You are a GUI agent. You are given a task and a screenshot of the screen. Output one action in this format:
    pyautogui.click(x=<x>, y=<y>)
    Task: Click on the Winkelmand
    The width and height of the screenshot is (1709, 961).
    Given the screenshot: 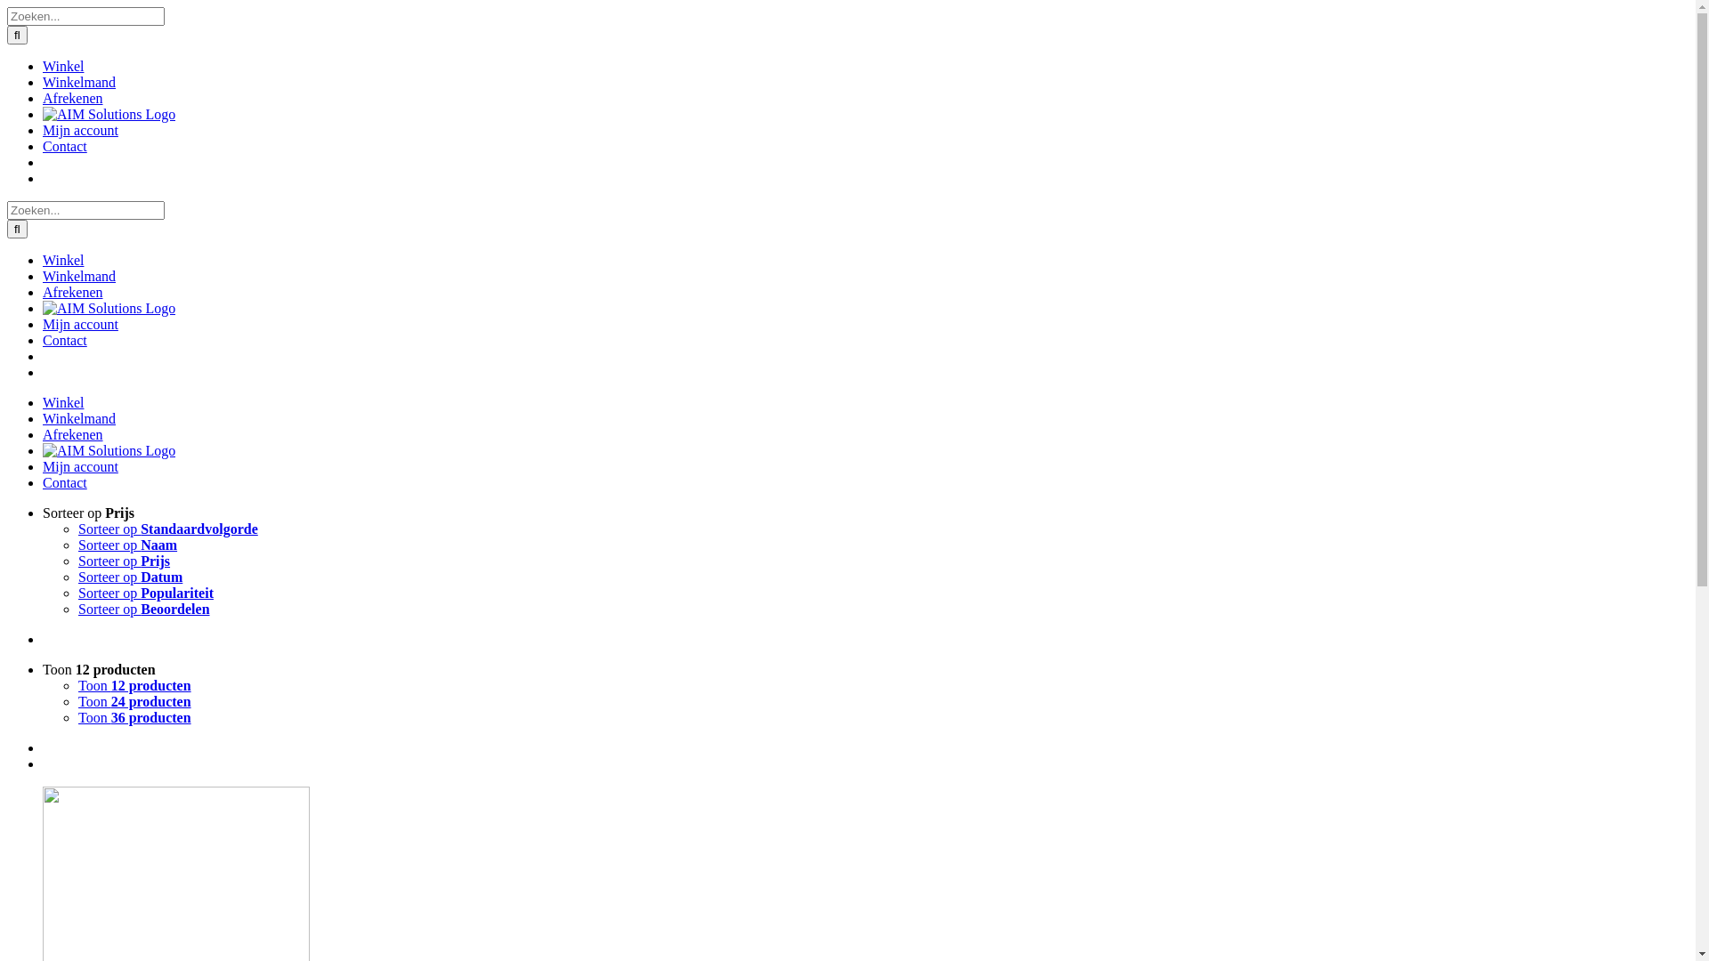 What is the action you would take?
    pyautogui.click(x=79, y=82)
    